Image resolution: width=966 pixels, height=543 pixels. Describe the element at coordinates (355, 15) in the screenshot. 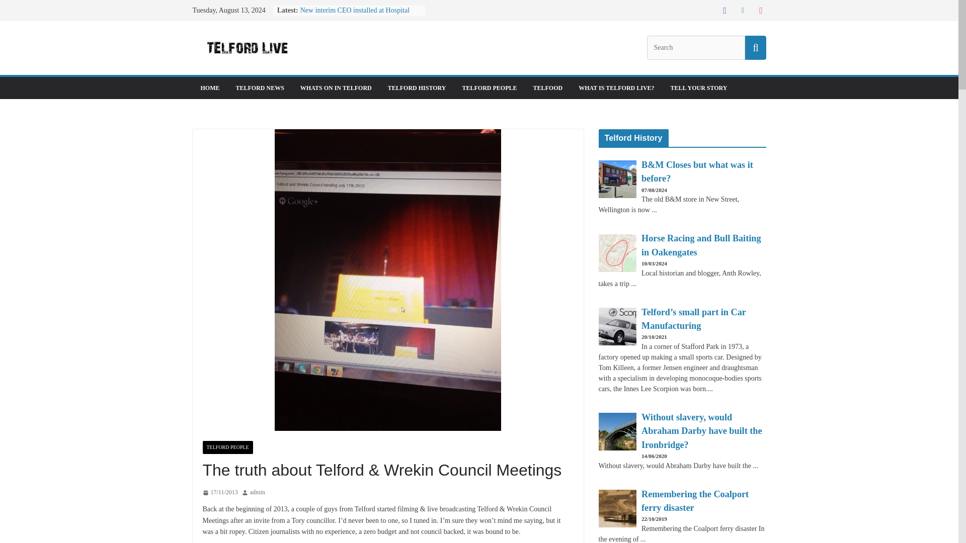

I see `New interim CEO installed at Hospital Trust` at that location.